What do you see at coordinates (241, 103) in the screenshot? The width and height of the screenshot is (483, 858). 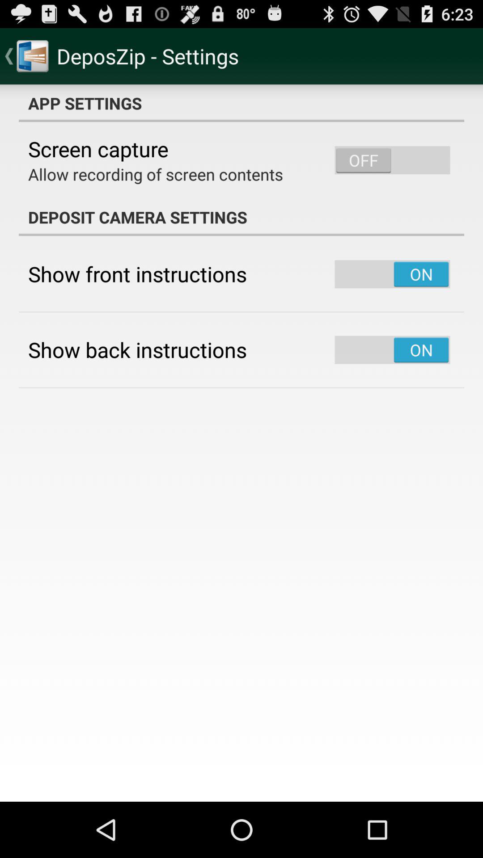 I see `turn off icon above the screen capture item` at bounding box center [241, 103].